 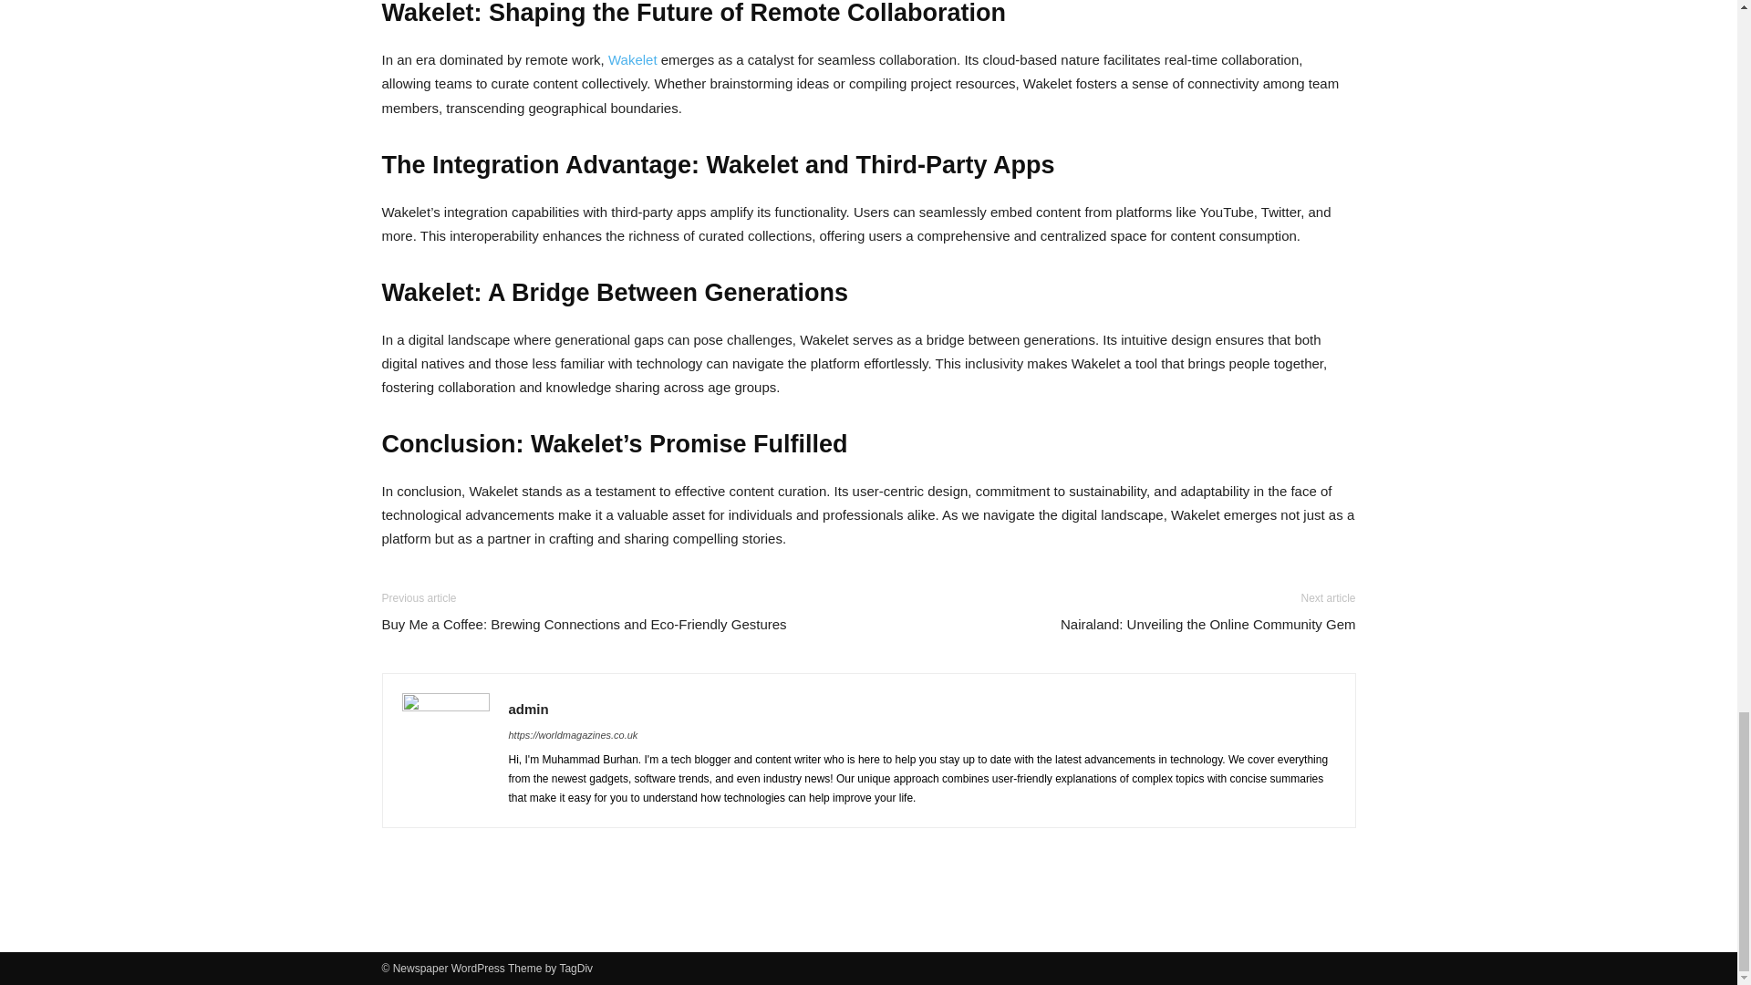 I want to click on admin, so click(x=529, y=709).